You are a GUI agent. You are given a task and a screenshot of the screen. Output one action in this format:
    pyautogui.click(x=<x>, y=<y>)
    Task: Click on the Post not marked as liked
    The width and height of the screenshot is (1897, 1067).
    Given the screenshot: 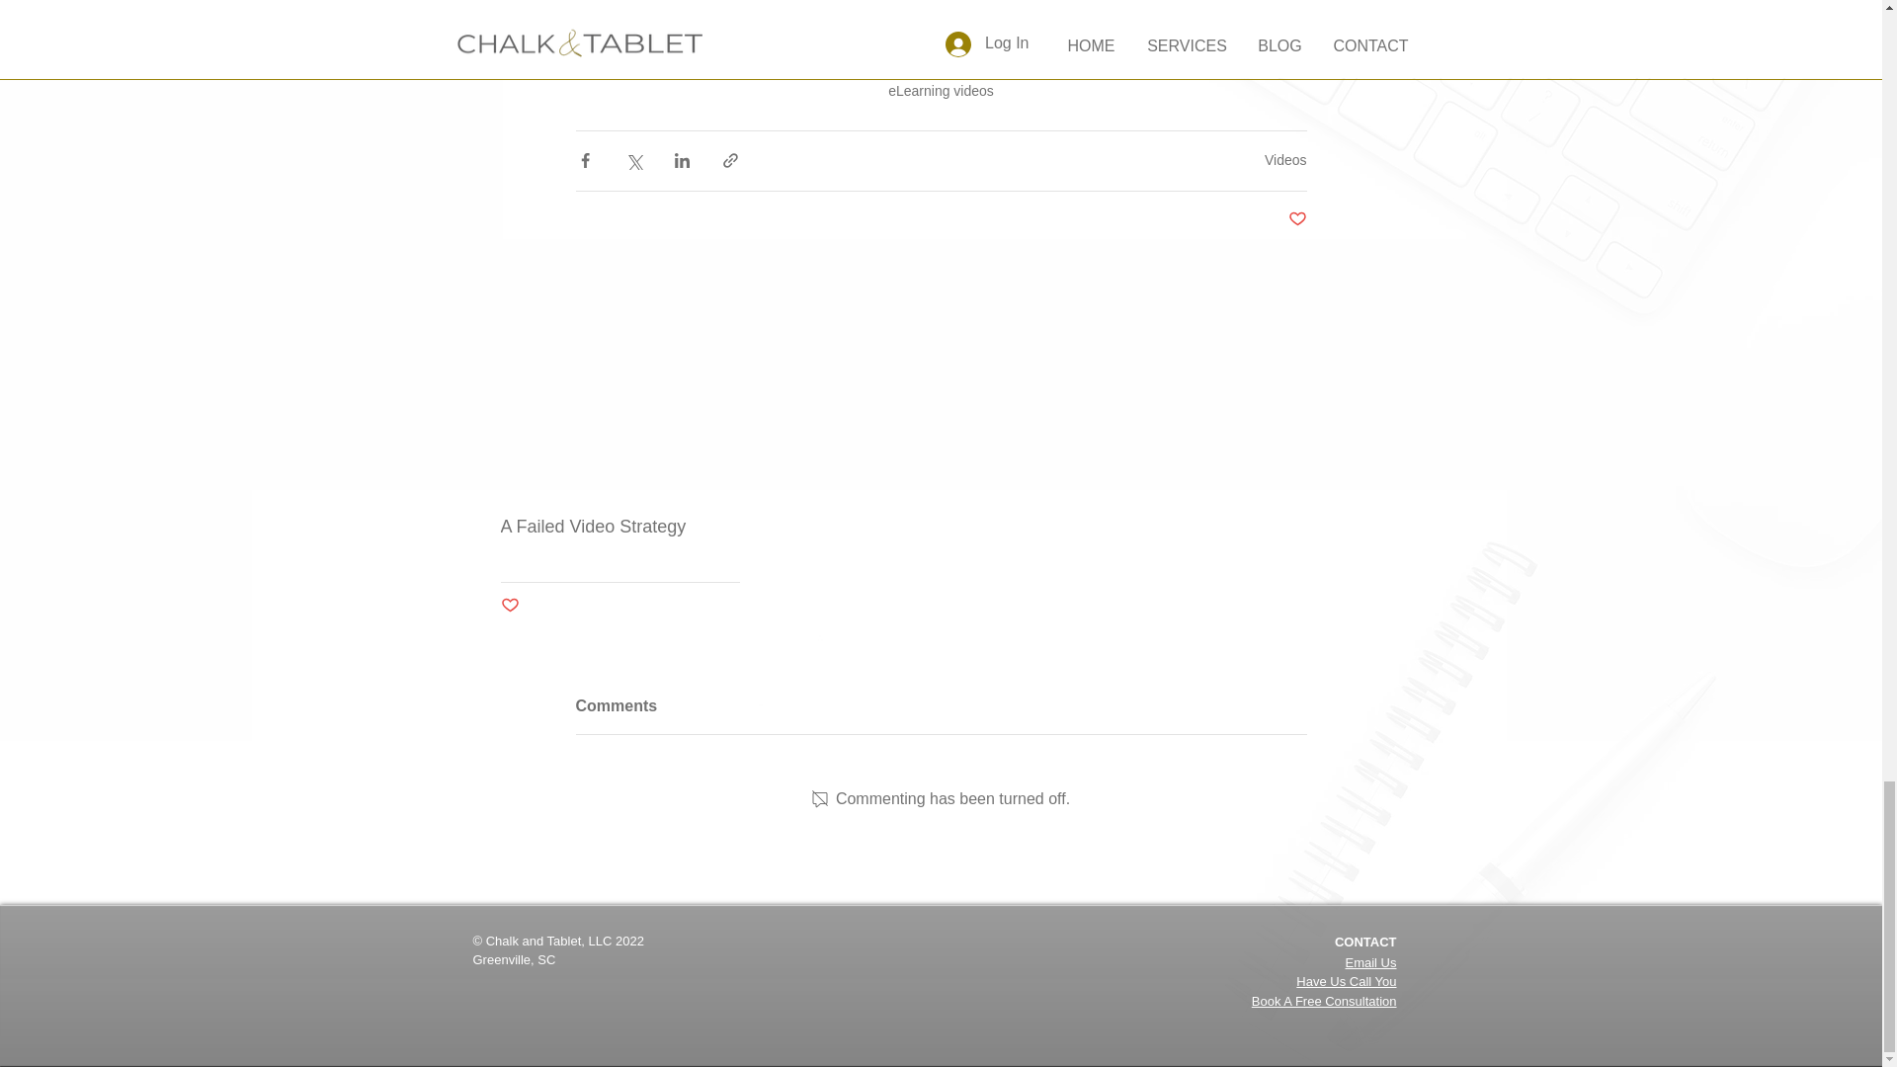 What is the action you would take?
    pyautogui.click(x=1296, y=219)
    